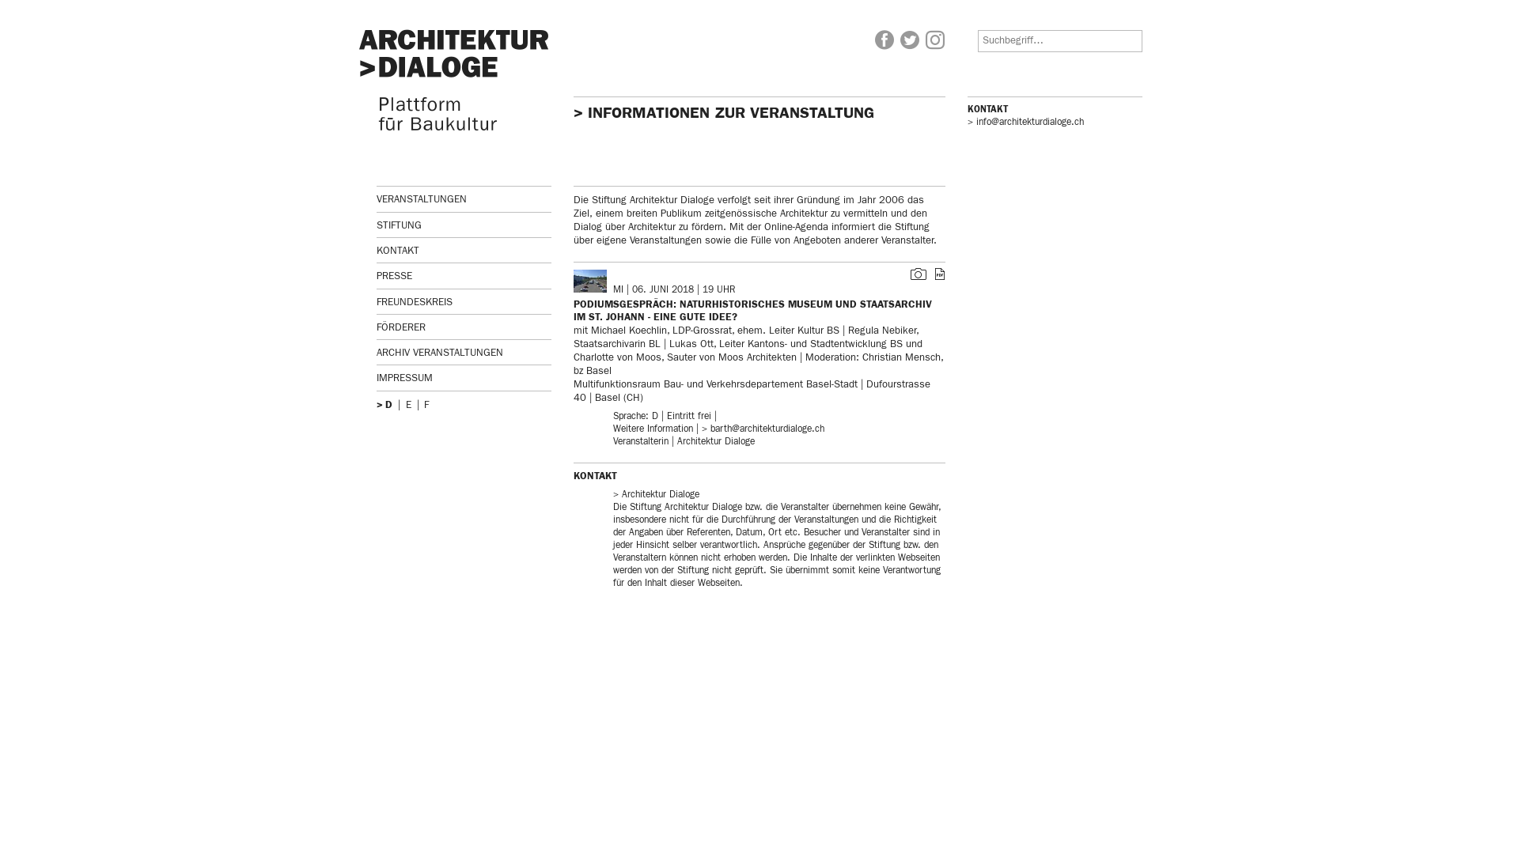 This screenshot has width=1519, height=854. Describe the element at coordinates (885, 41) in the screenshot. I see `Facebook` at that location.